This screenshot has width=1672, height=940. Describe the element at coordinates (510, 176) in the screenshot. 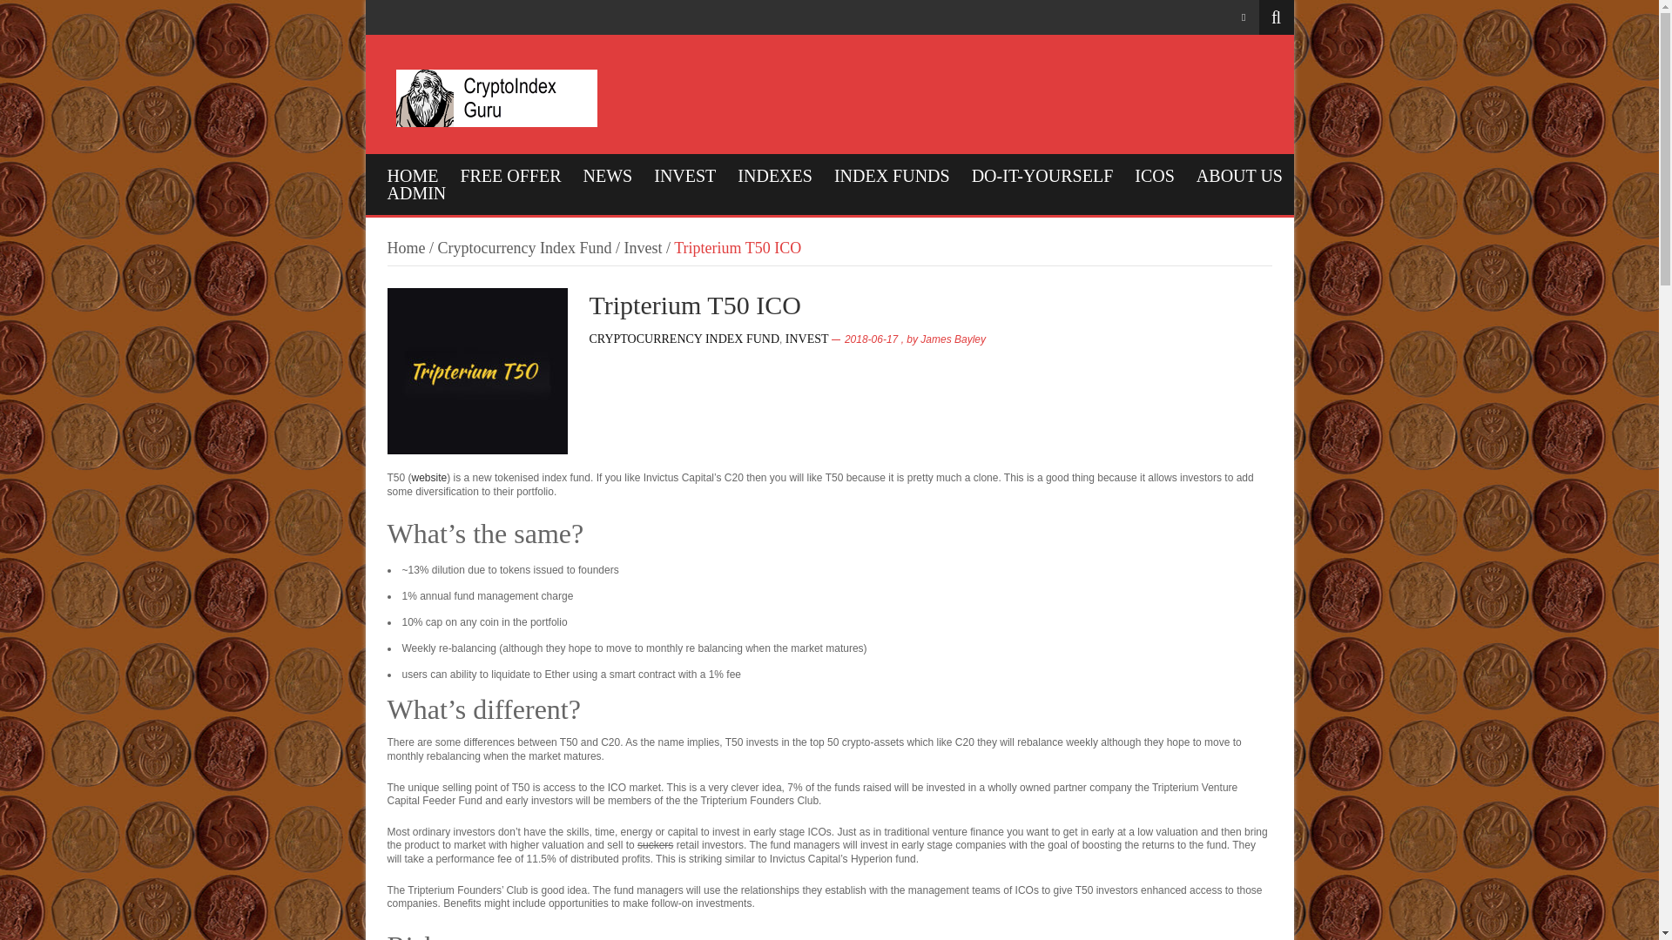

I see `FREE OFFER` at that location.